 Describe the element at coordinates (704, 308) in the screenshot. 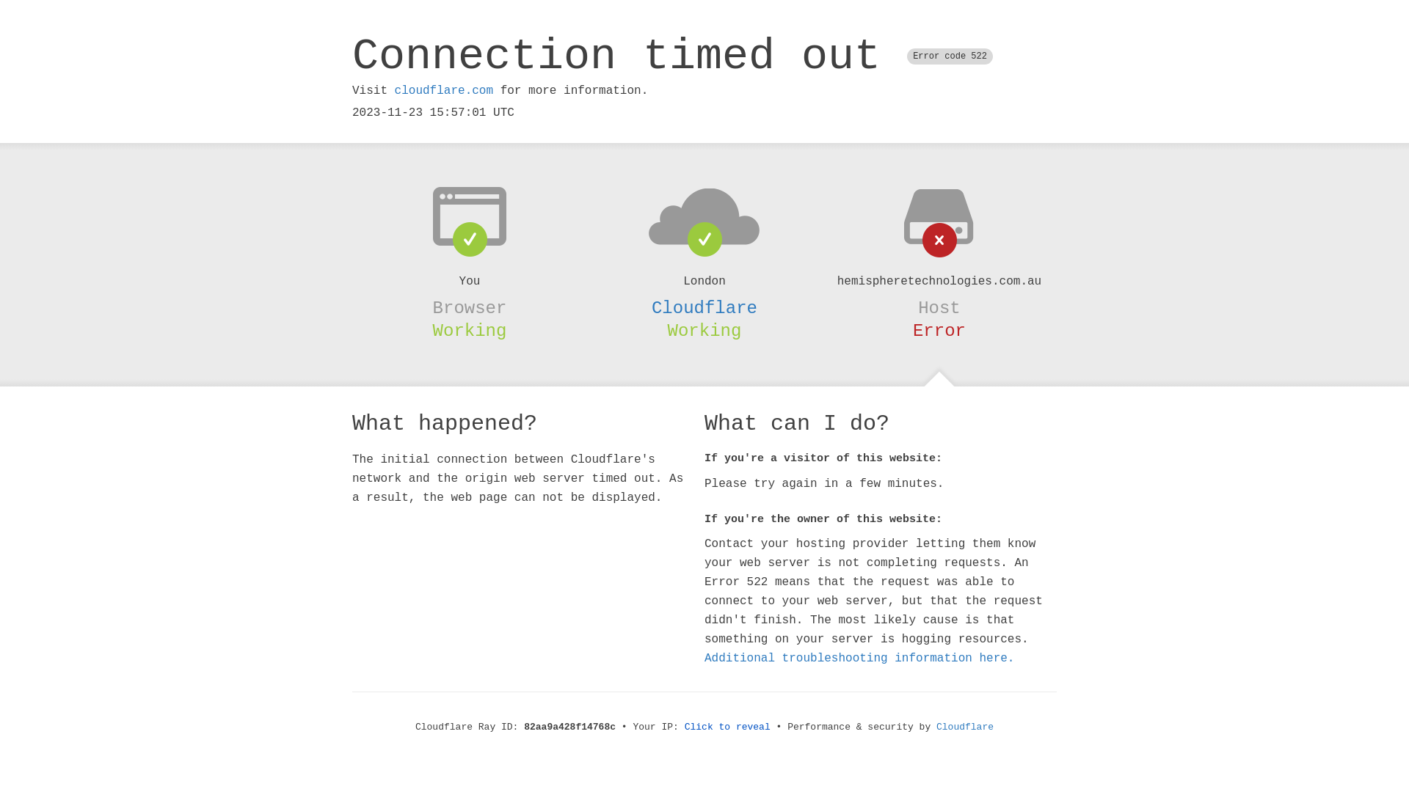

I see `Cloudflare` at that location.